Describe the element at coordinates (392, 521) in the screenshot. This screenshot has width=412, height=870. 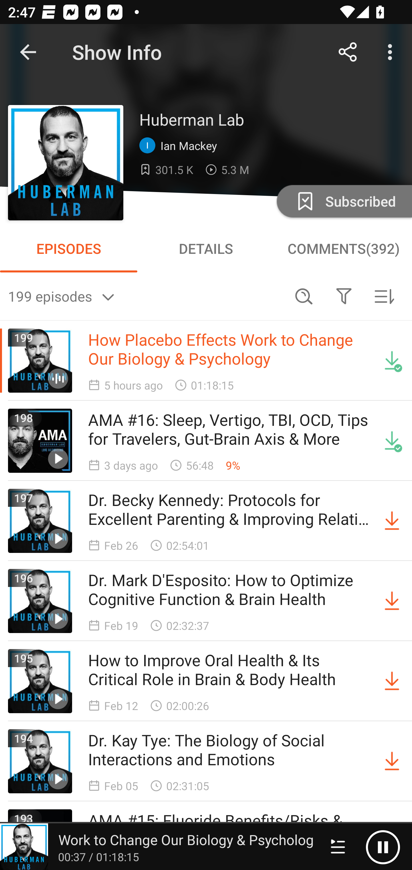
I see `Download` at that location.